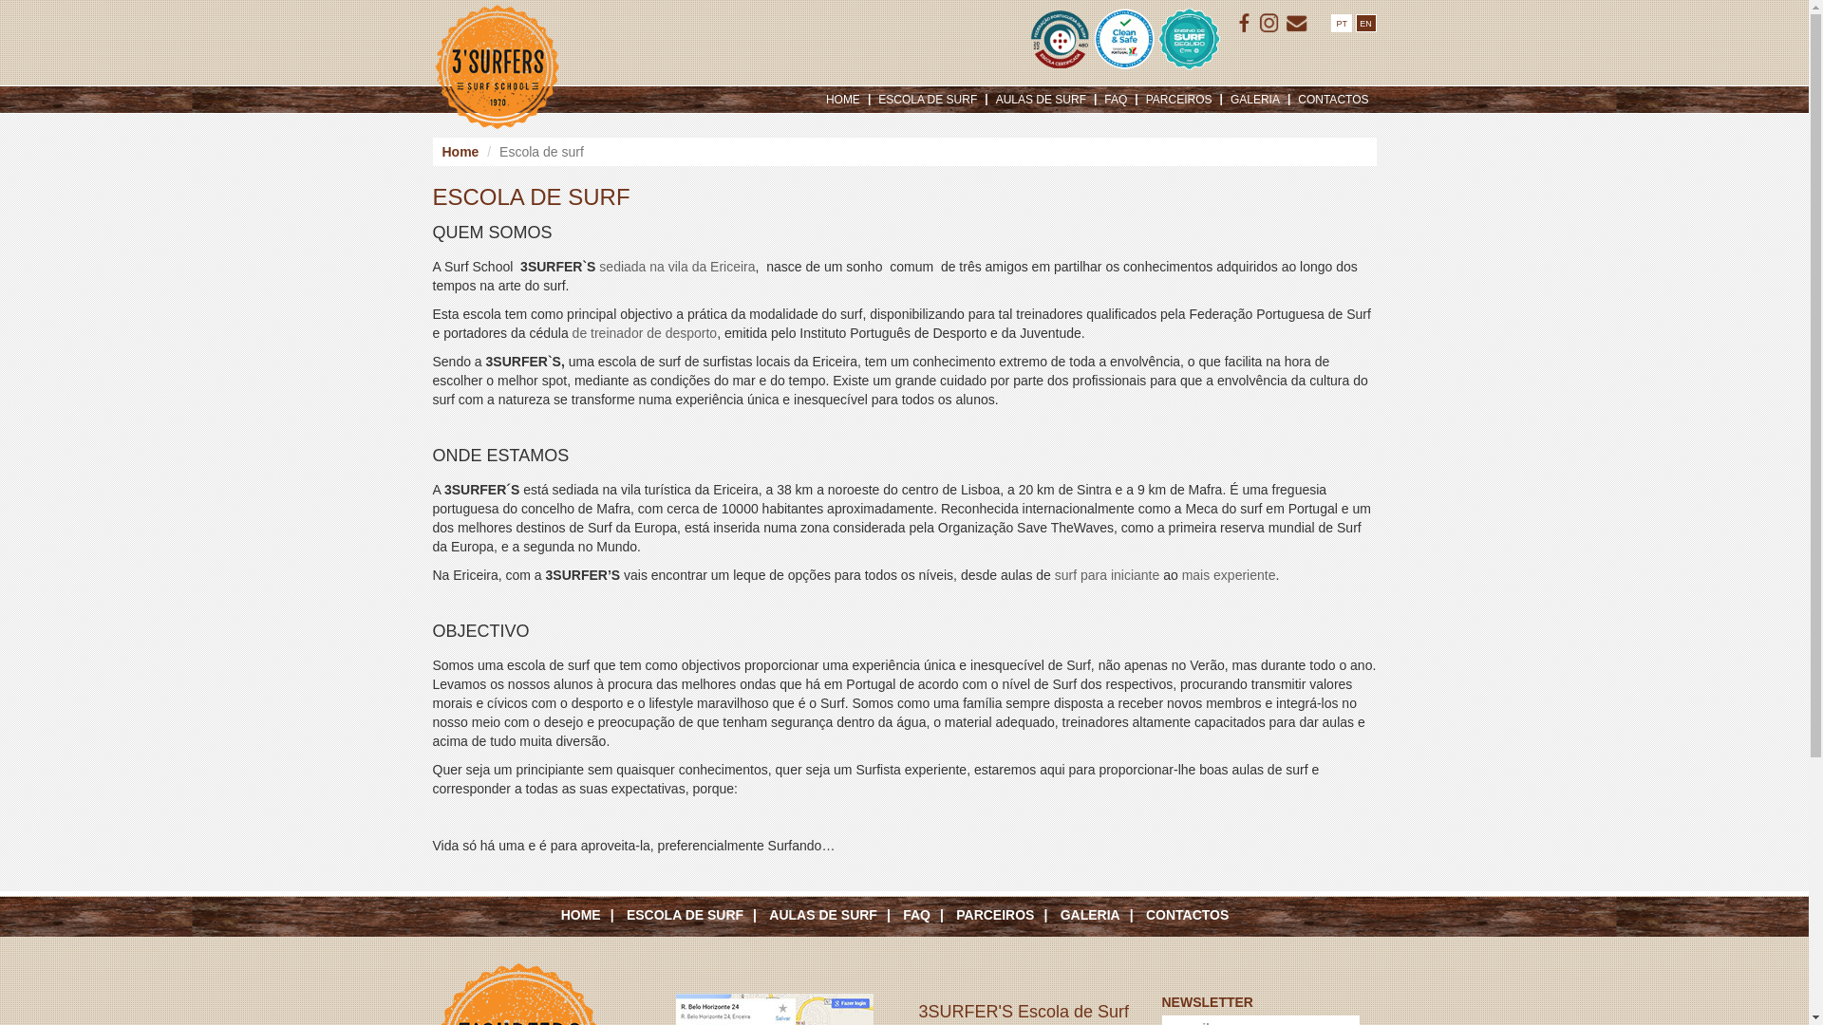 The height and width of the screenshot is (1025, 1823). What do you see at coordinates (1107, 575) in the screenshot?
I see `surf para iniciante` at bounding box center [1107, 575].